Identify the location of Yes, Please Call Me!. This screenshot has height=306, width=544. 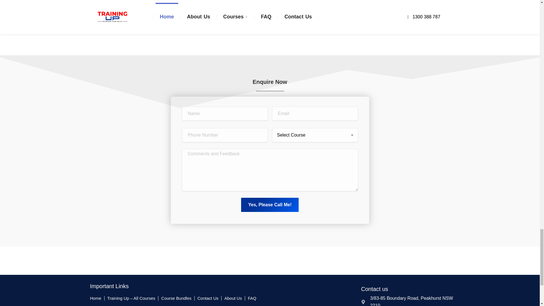
(270, 205).